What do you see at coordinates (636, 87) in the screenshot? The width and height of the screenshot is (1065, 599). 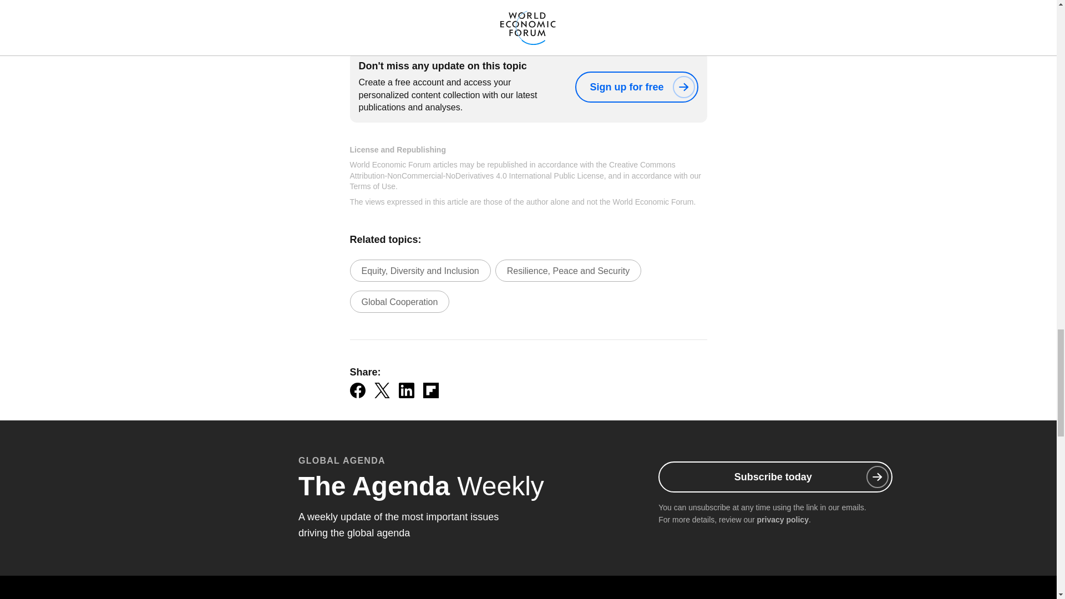 I see `Sign up for free` at bounding box center [636, 87].